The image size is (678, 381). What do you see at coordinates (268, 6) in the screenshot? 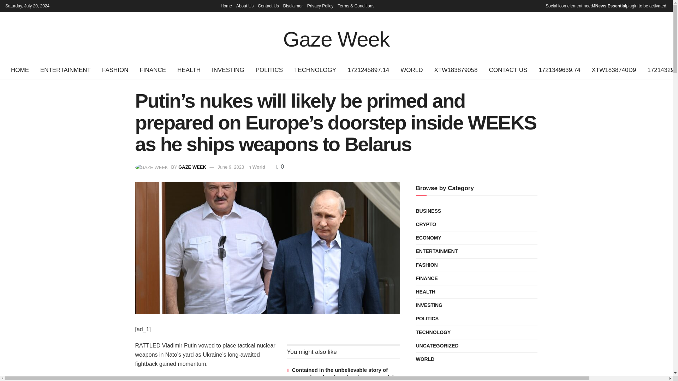
I see `Contact Us` at bounding box center [268, 6].